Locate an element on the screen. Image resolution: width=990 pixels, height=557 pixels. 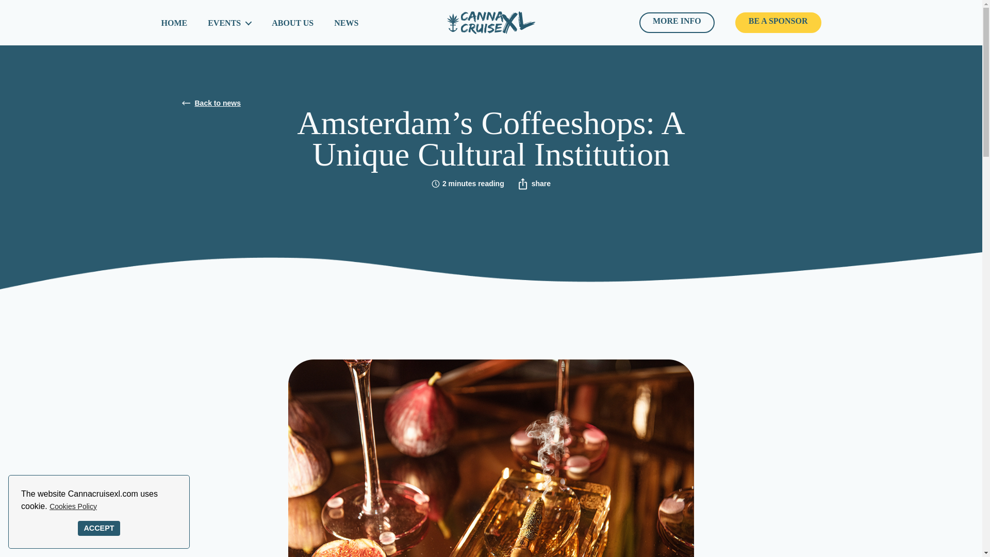
Be a Sponsor is located at coordinates (779, 22).